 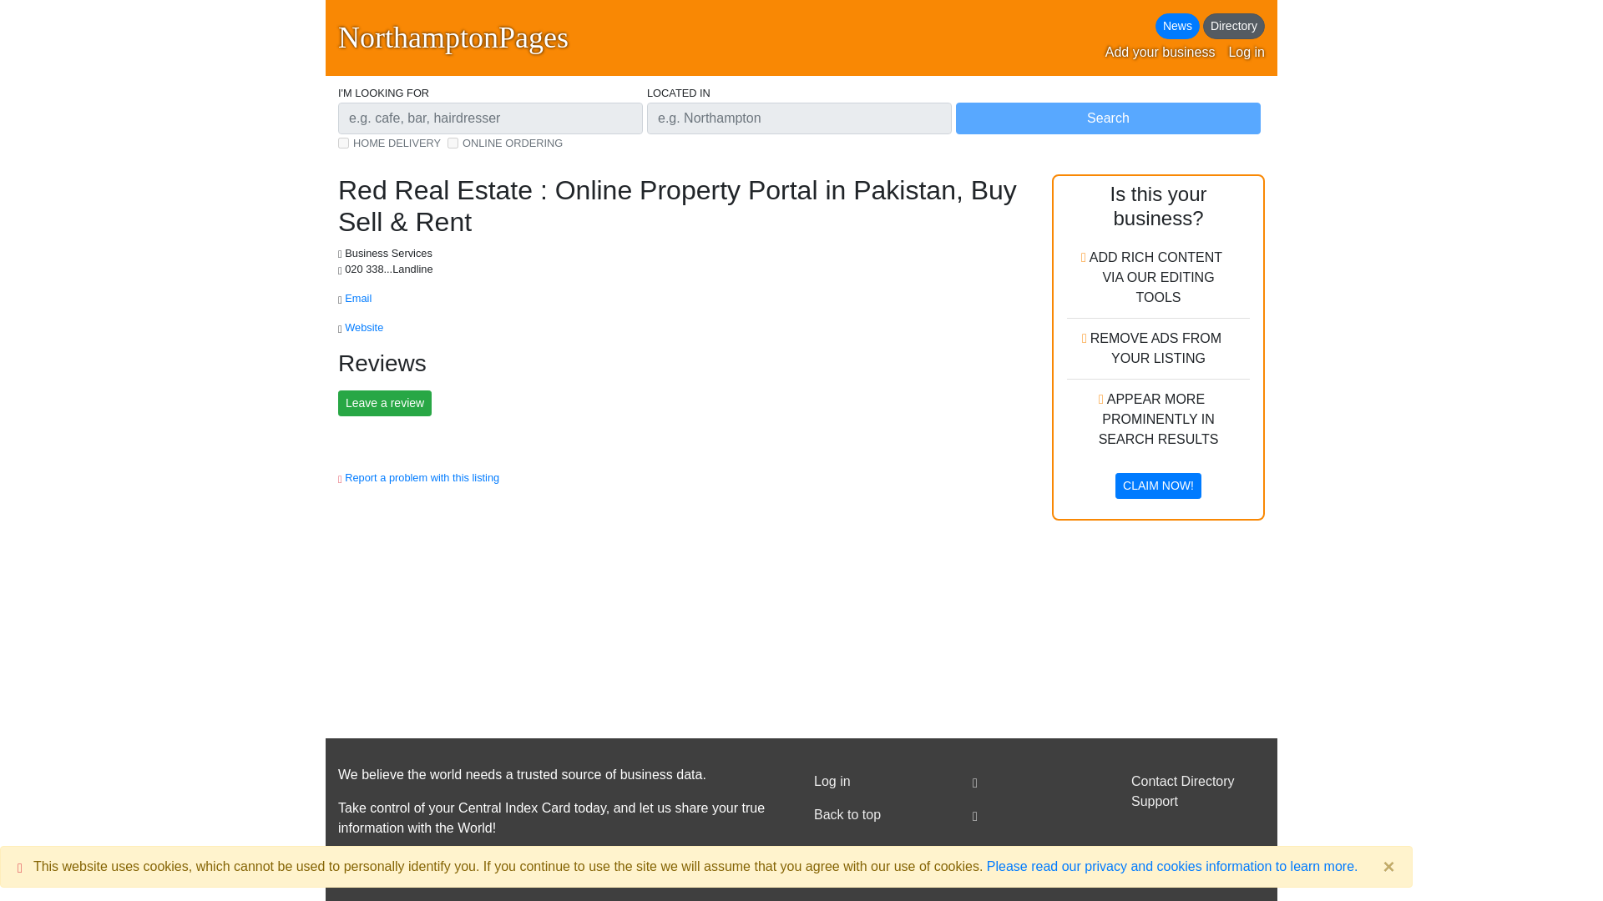 I want to click on Back to top, so click(x=880, y=814).